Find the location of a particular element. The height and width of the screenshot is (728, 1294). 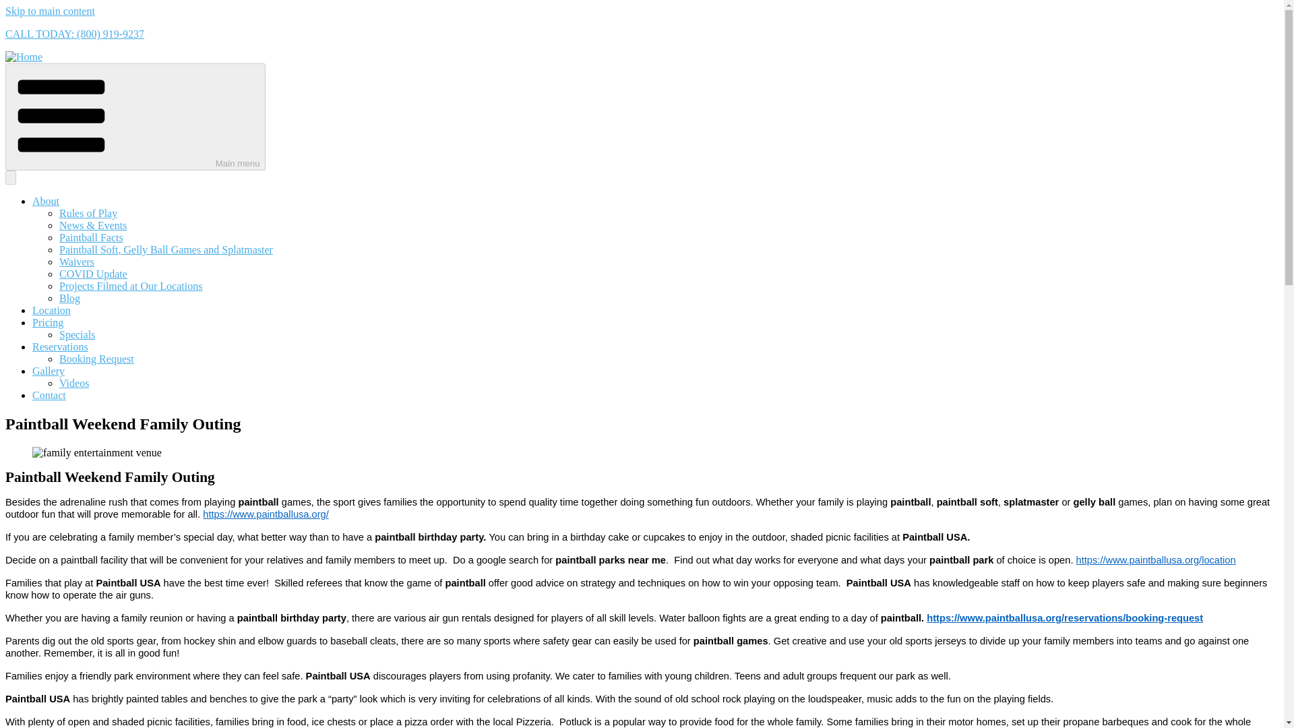

Contact is located at coordinates (49, 395).